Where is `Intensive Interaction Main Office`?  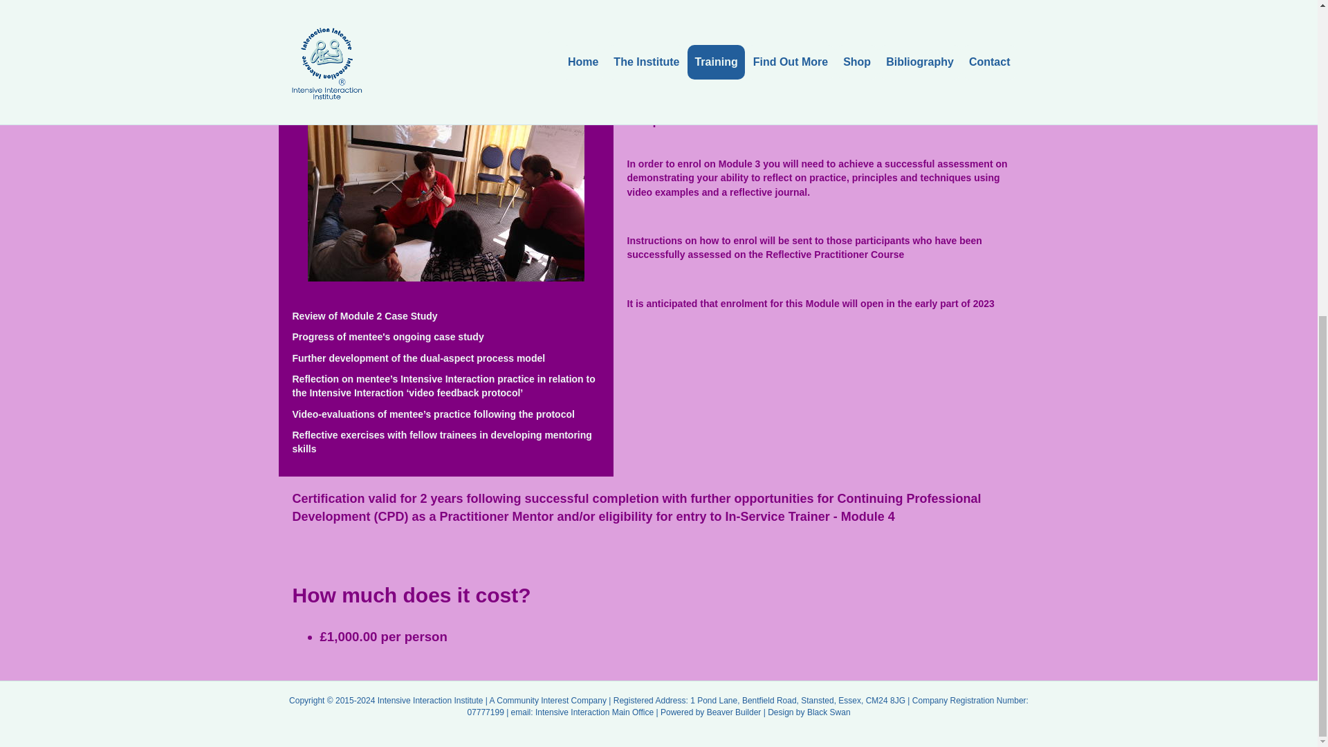
Intensive Interaction Main Office is located at coordinates (593, 712).